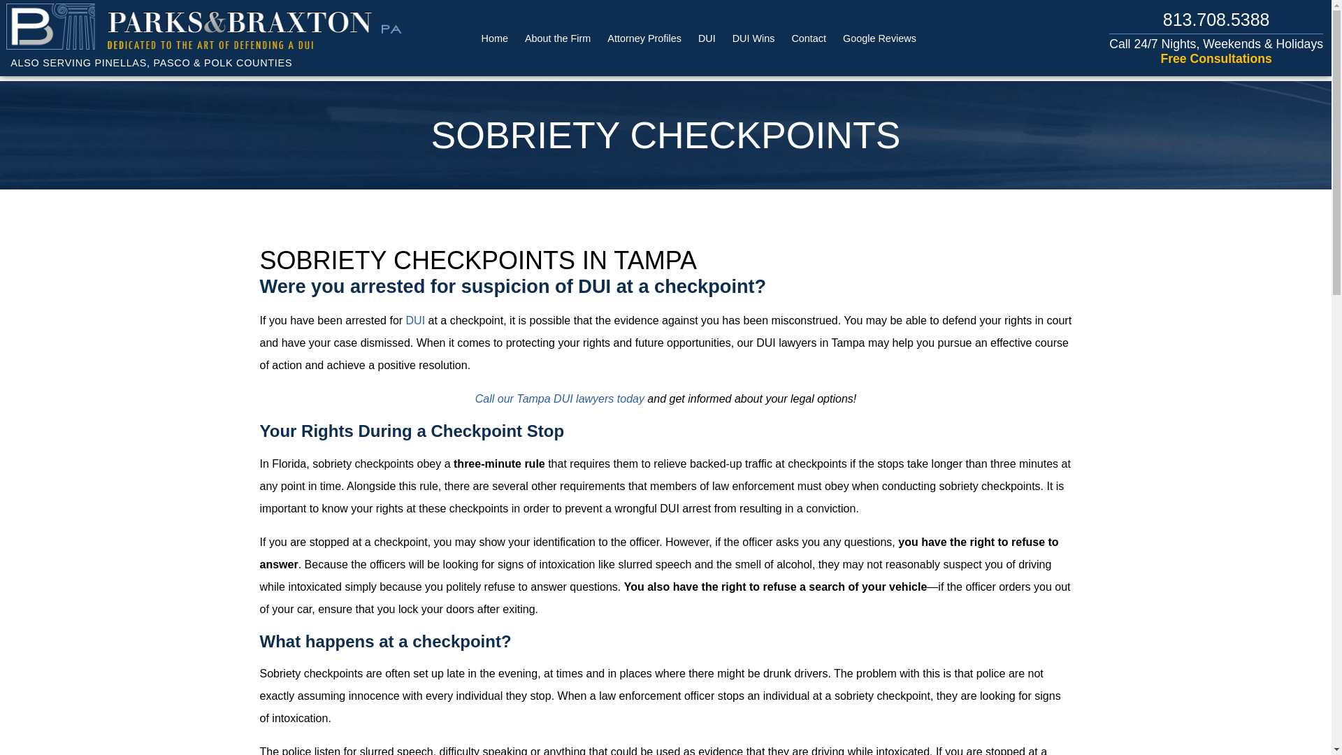 The height and width of the screenshot is (755, 1342). Describe the element at coordinates (753, 38) in the screenshot. I see `DUI Wins` at that location.